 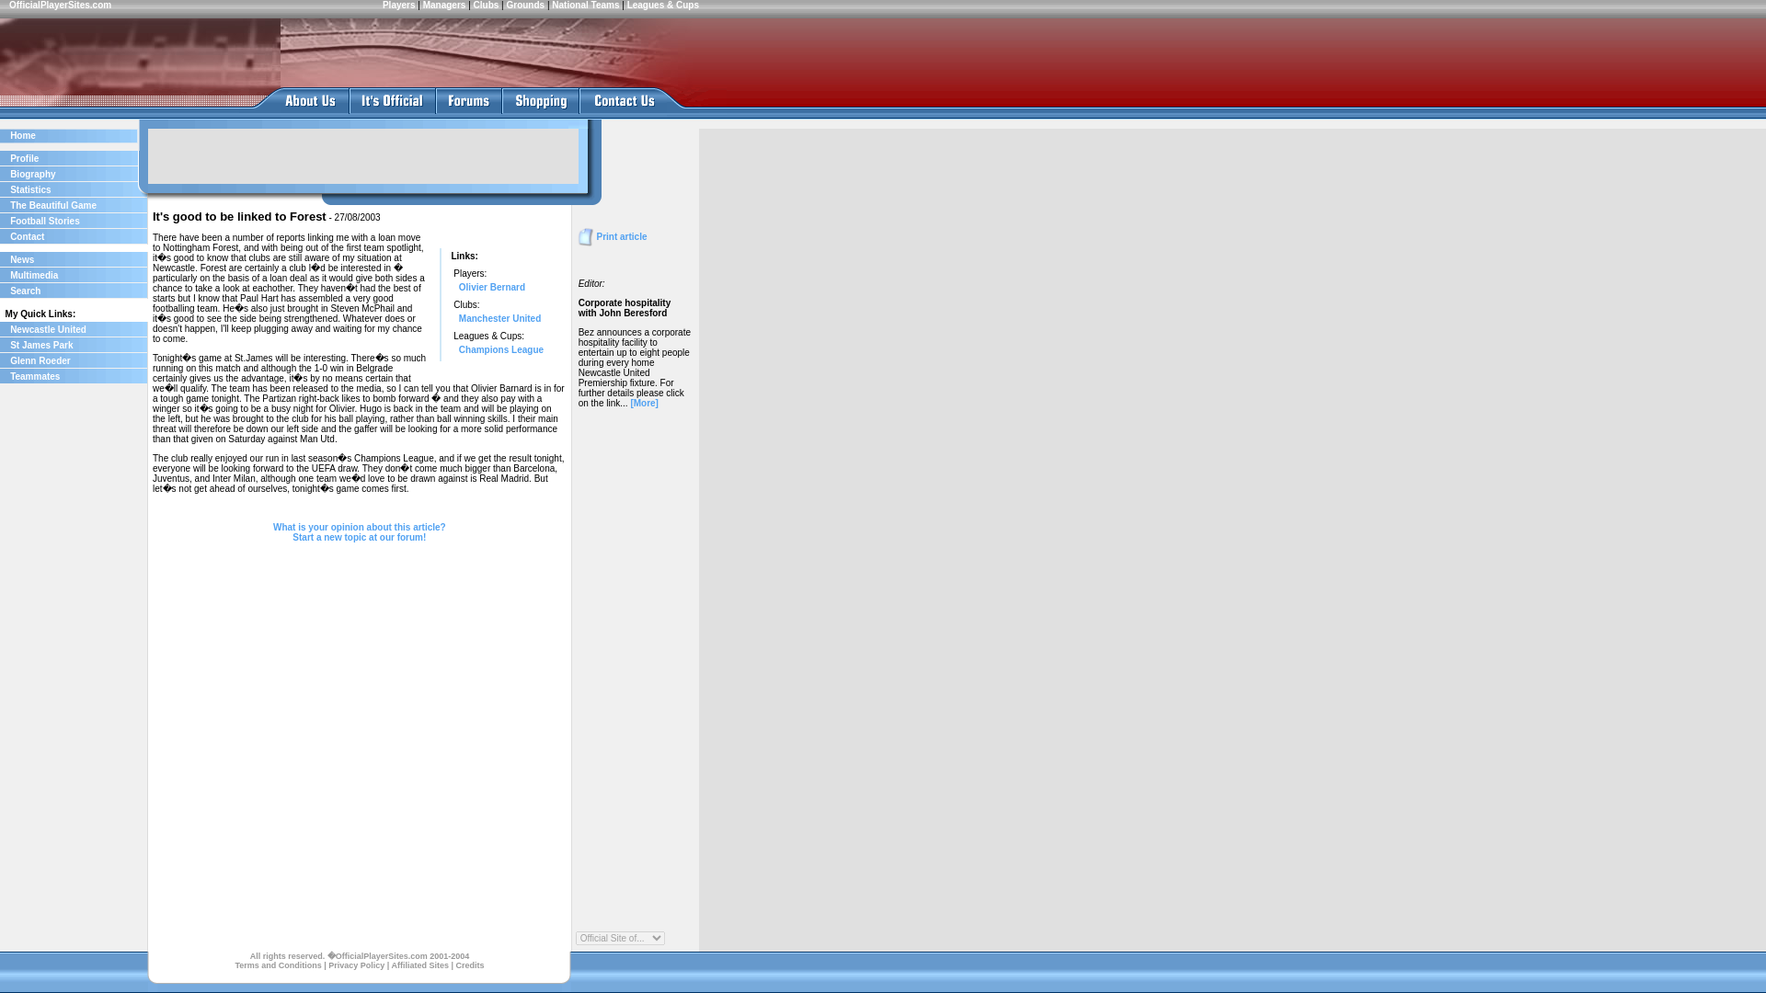 I want to click on National Teams, so click(x=585, y=5).